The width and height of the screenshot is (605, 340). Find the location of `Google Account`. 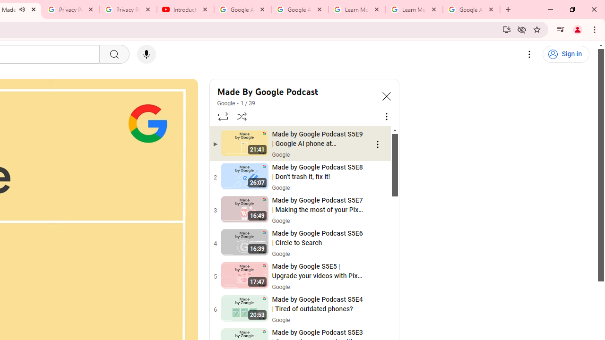

Google Account is located at coordinates (472, 9).